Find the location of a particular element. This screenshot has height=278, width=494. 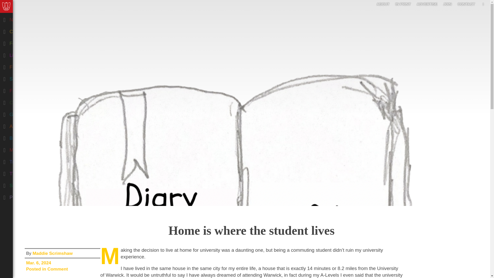

Podcasts is located at coordinates (27, 196).